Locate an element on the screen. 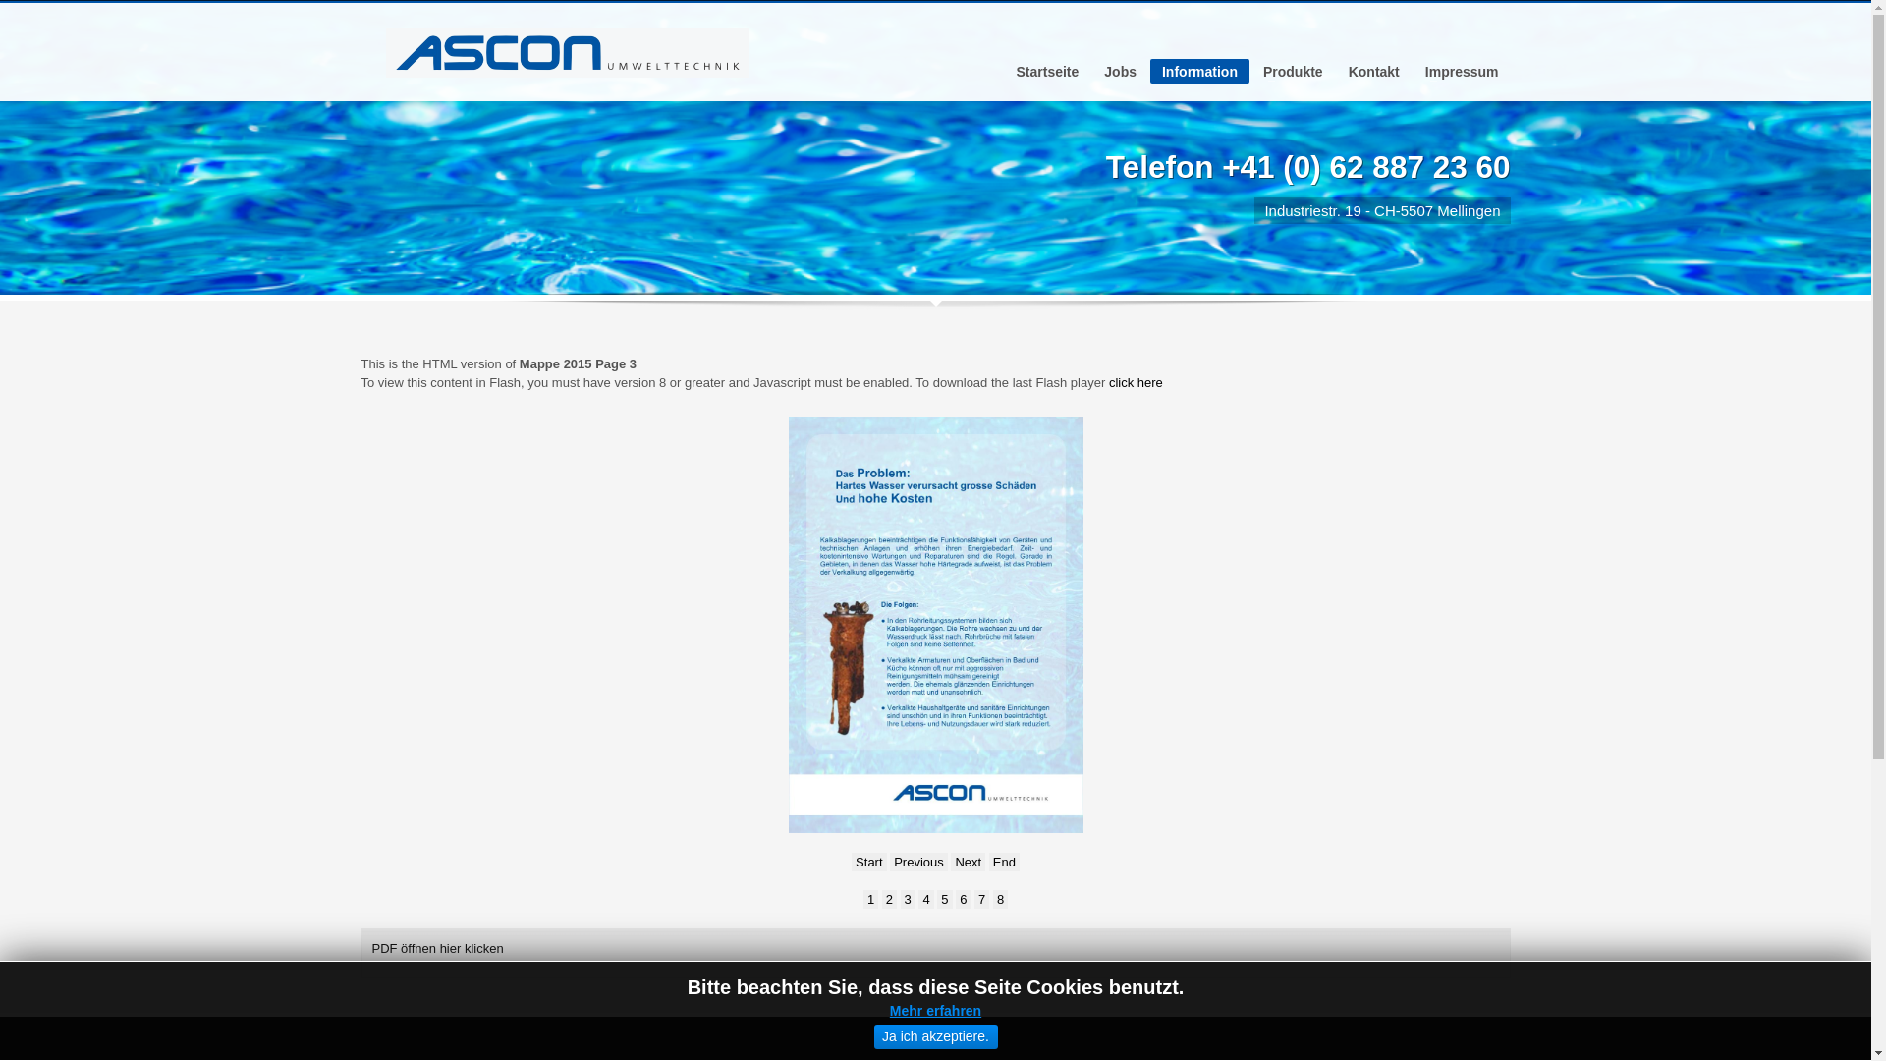 This screenshot has height=1061, width=1886. Next is located at coordinates (968, 863).